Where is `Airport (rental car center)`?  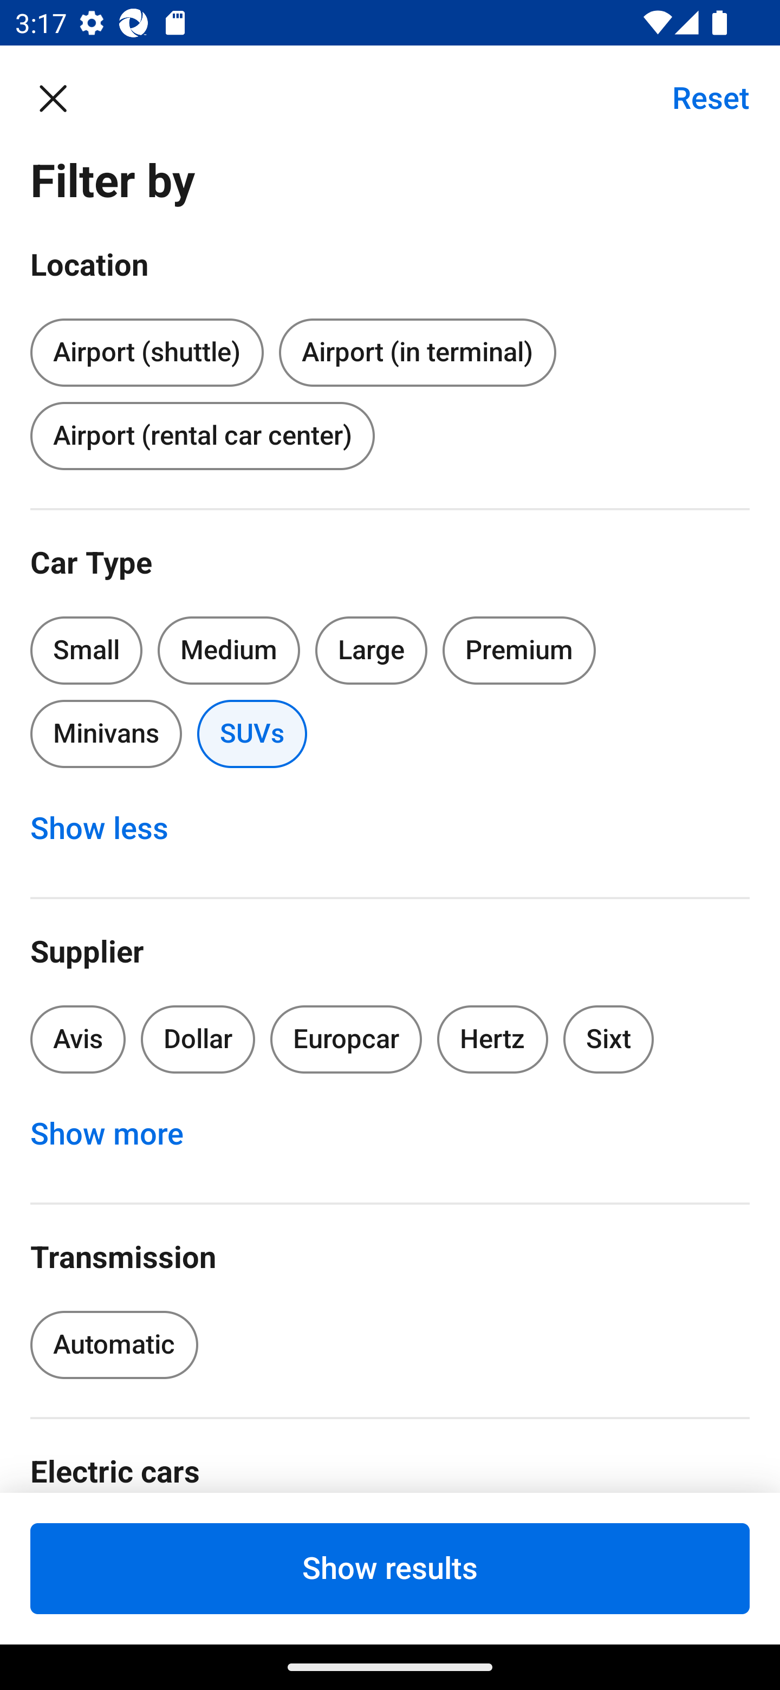 Airport (rental car center) is located at coordinates (202, 435).